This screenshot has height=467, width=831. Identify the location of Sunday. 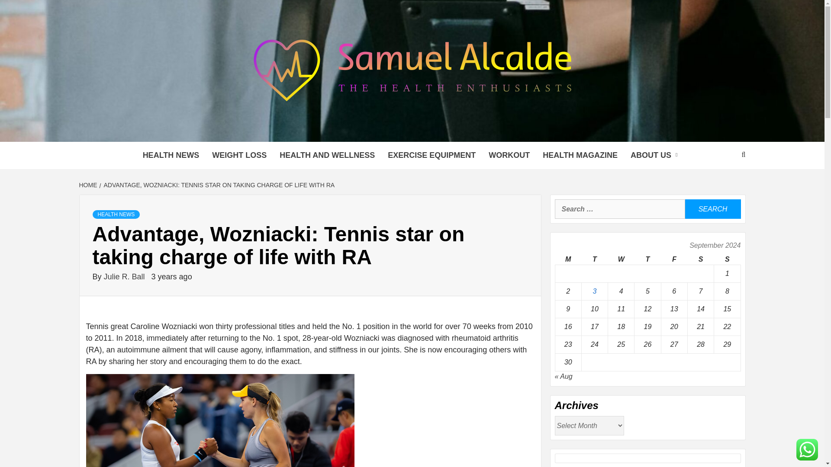
(727, 259).